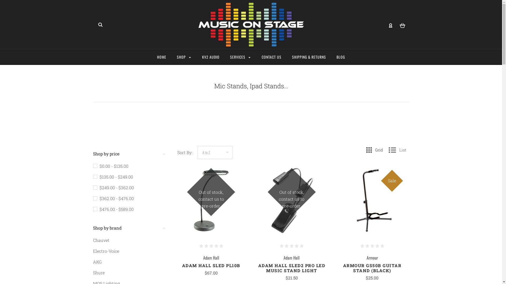  I want to click on CONTACT US, so click(271, 57).